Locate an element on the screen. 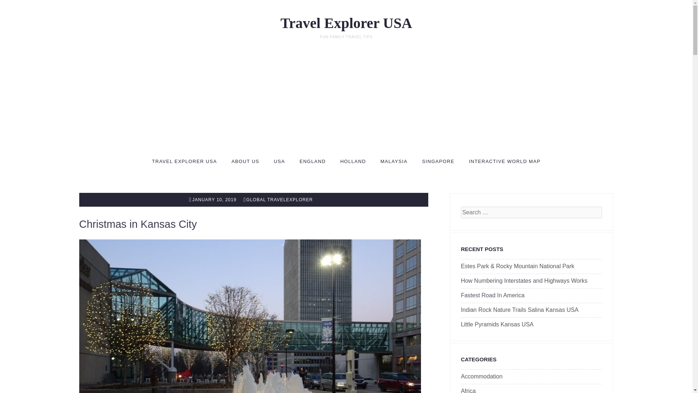 This screenshot has width=698, height=393. Travel Explorer USA is located at coordinates (346, 23).